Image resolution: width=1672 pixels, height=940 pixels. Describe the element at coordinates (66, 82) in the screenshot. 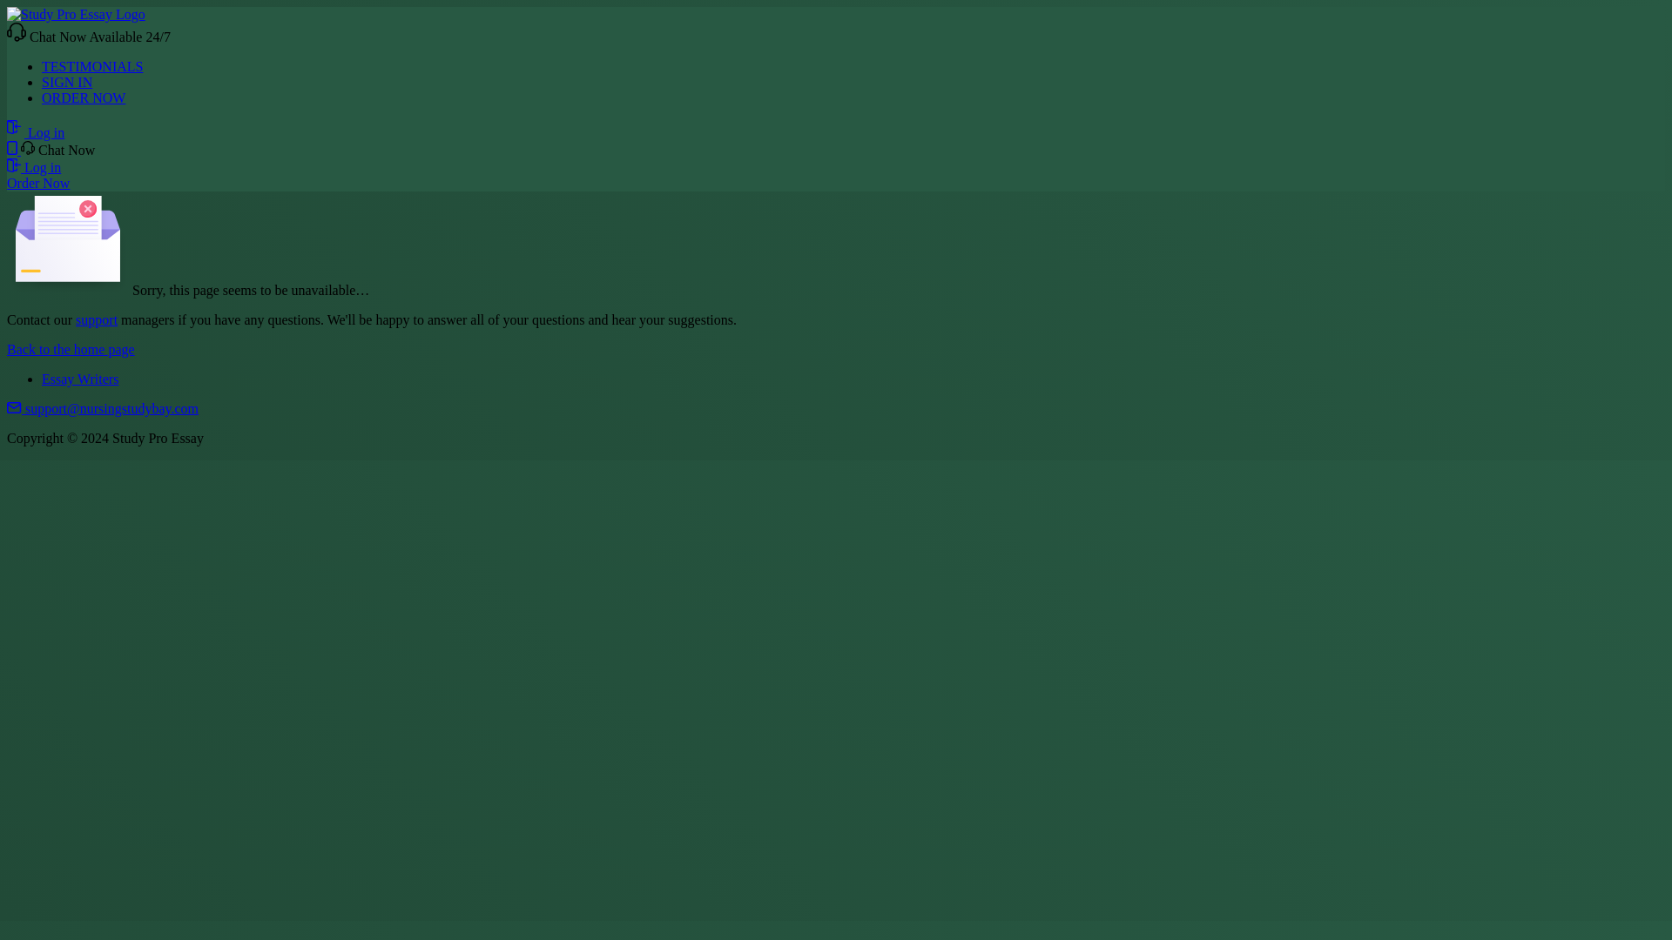

I see `SIGN IN` at that location.